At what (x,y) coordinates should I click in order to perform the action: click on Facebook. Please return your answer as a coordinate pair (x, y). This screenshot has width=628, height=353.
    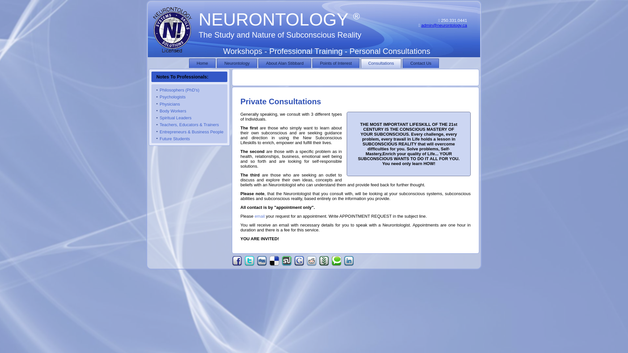
    Looking at the image, I should click on (237, 261).